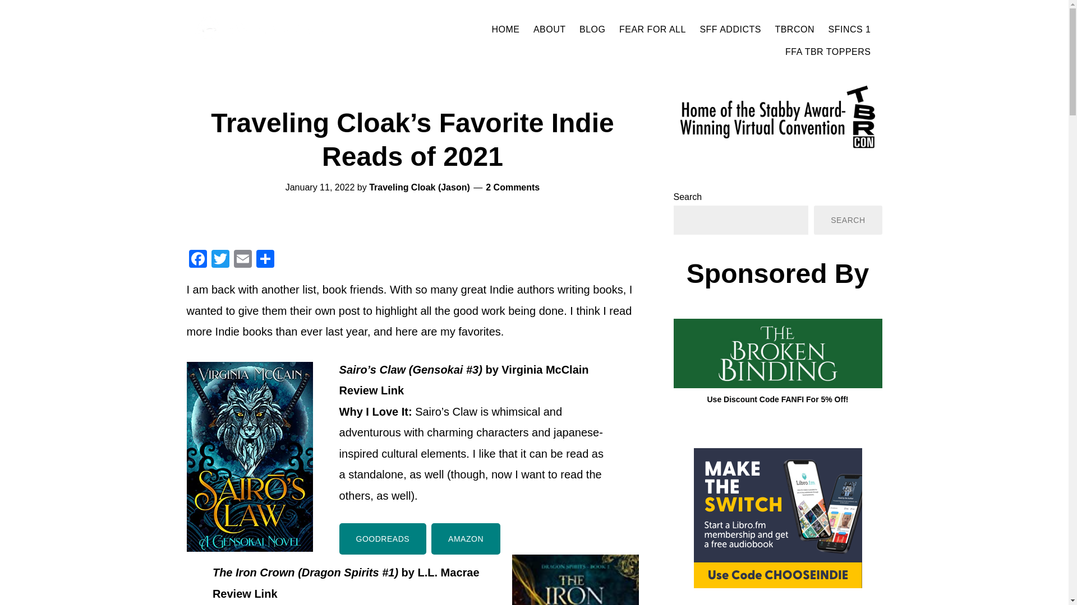  Describe the element at coordinates (550, 29) in the screenshot. I see `ABOUT` at that location.